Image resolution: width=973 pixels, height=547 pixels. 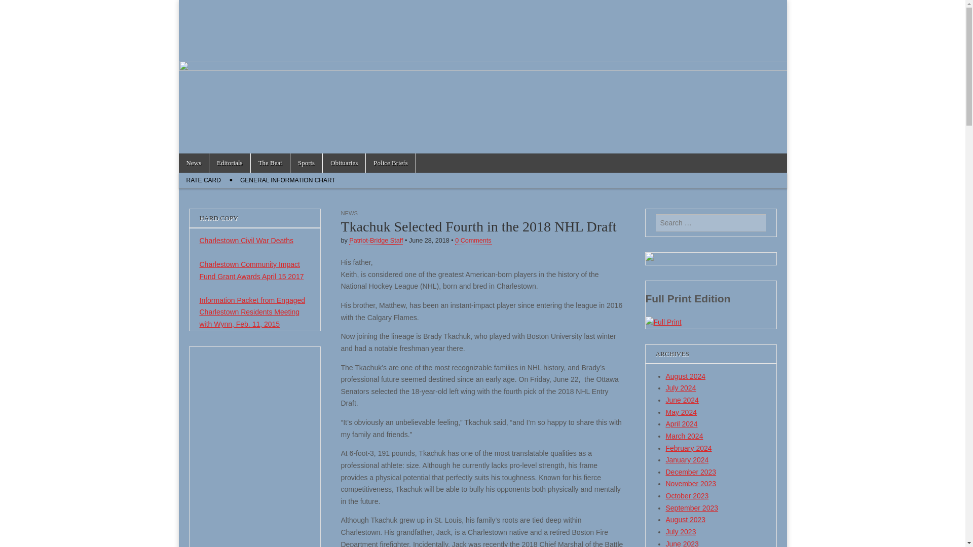 I want to click on GENERAL INFORMATION CHART, so click(x=288, y=180).